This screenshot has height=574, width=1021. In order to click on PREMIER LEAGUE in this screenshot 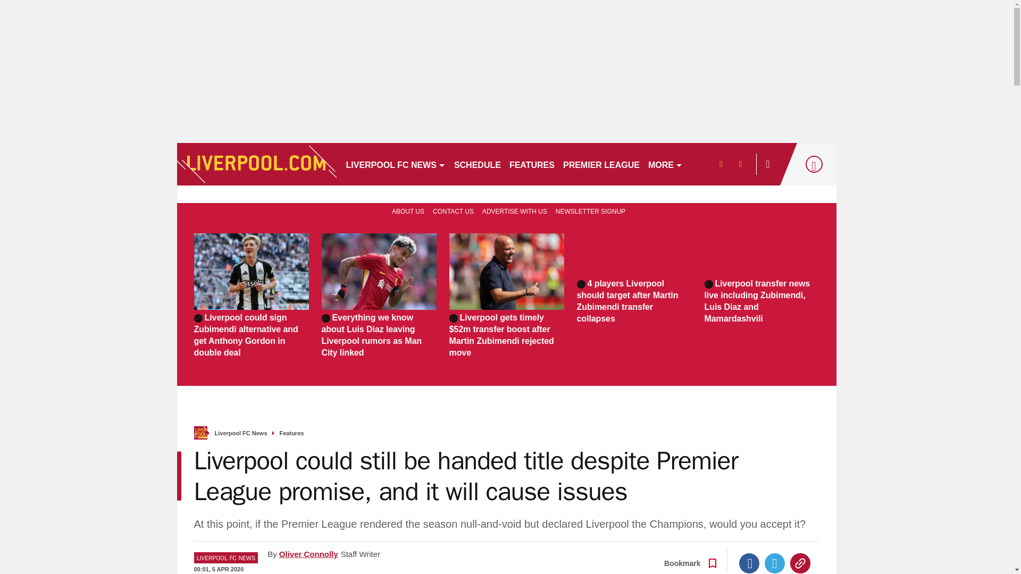, I will do `click(601, 164)`.